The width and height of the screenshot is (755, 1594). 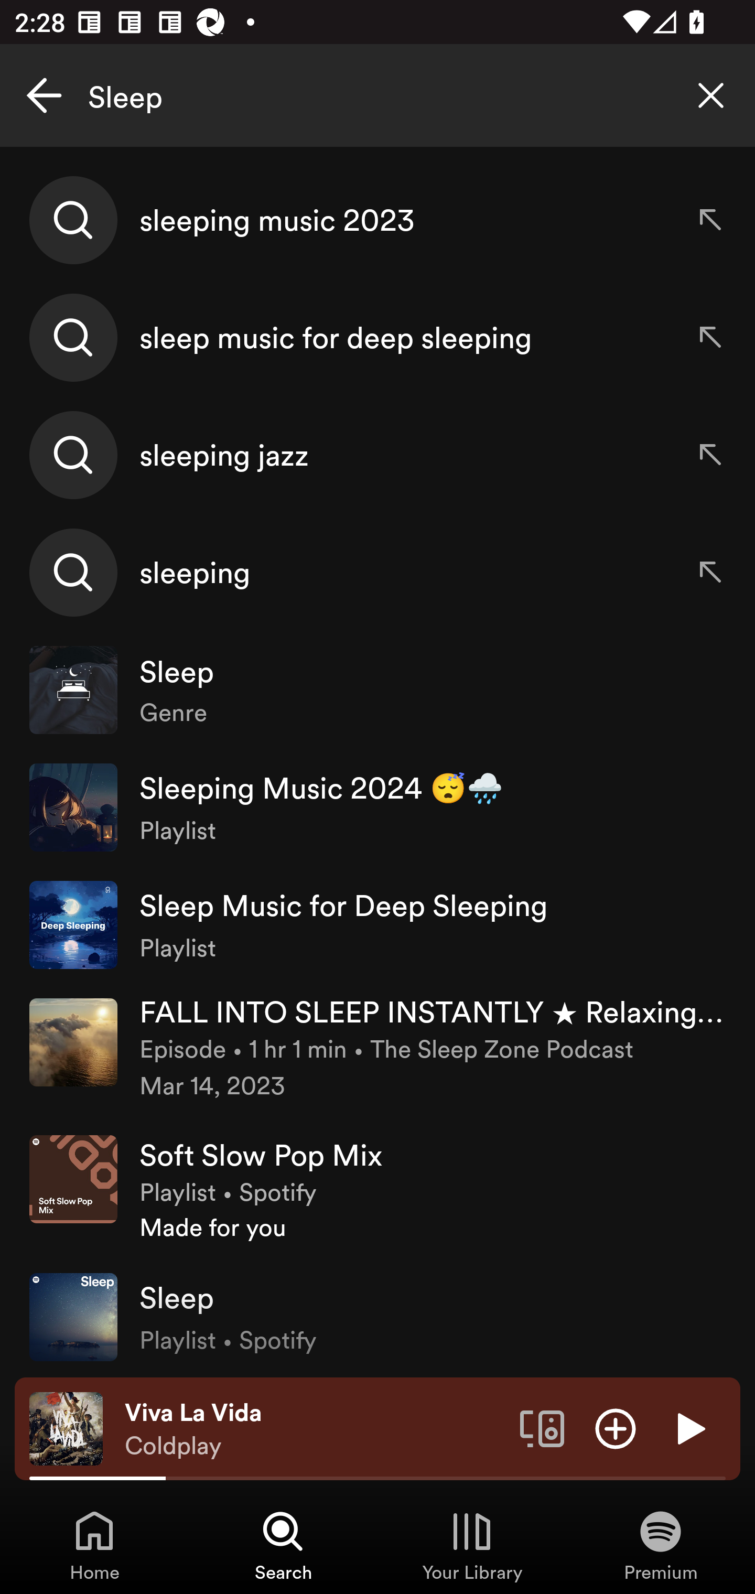 I want to click on Home, Tab 1 of 4 Home Home, so click(x=94, y=1545).